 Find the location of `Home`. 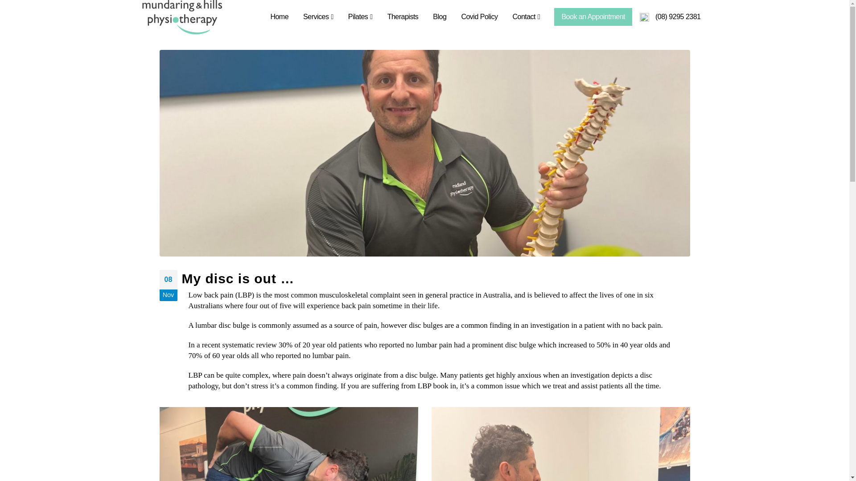

Home is located at coordinates (279, 17).